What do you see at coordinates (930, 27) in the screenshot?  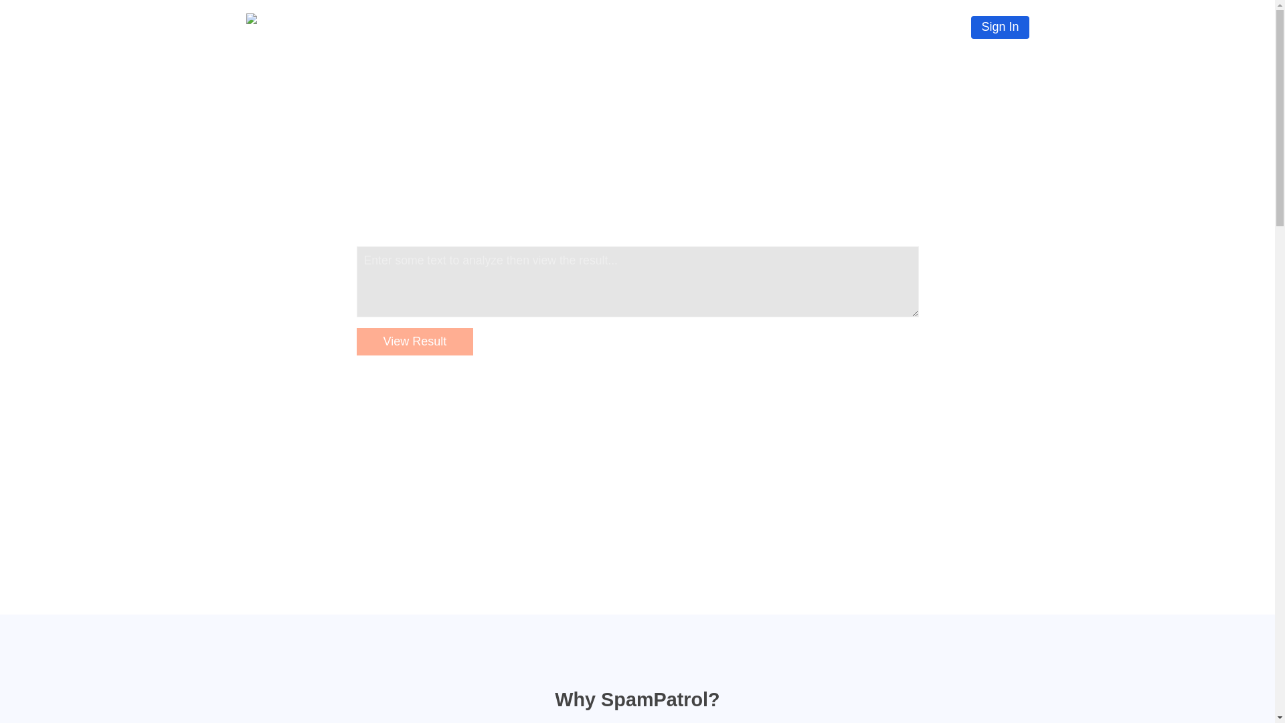 I see `Contact` at bounding box center [930, 27].